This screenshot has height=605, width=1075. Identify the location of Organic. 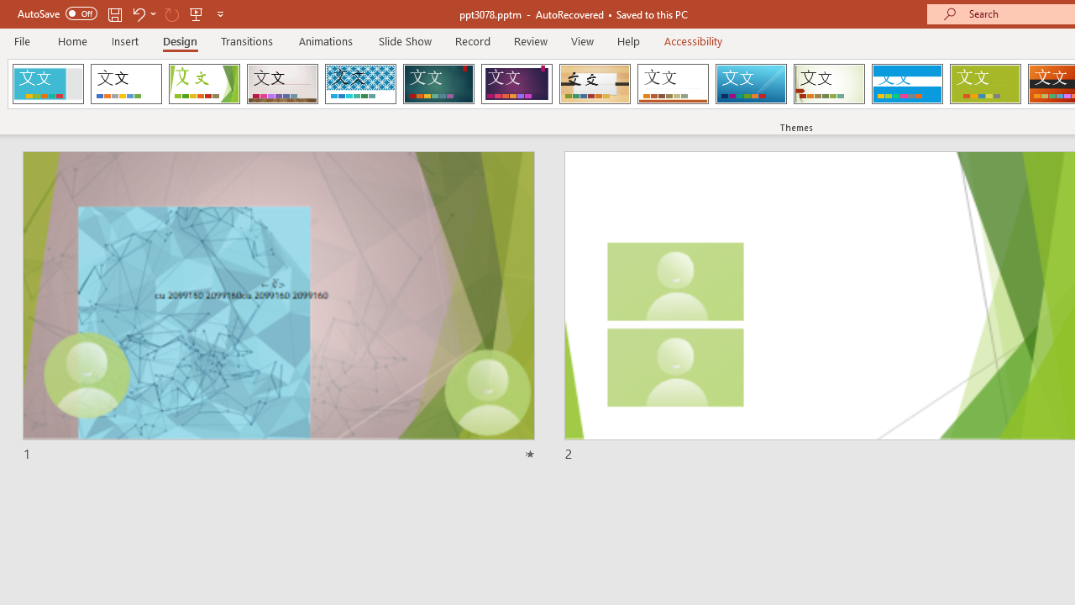
(595, 84).